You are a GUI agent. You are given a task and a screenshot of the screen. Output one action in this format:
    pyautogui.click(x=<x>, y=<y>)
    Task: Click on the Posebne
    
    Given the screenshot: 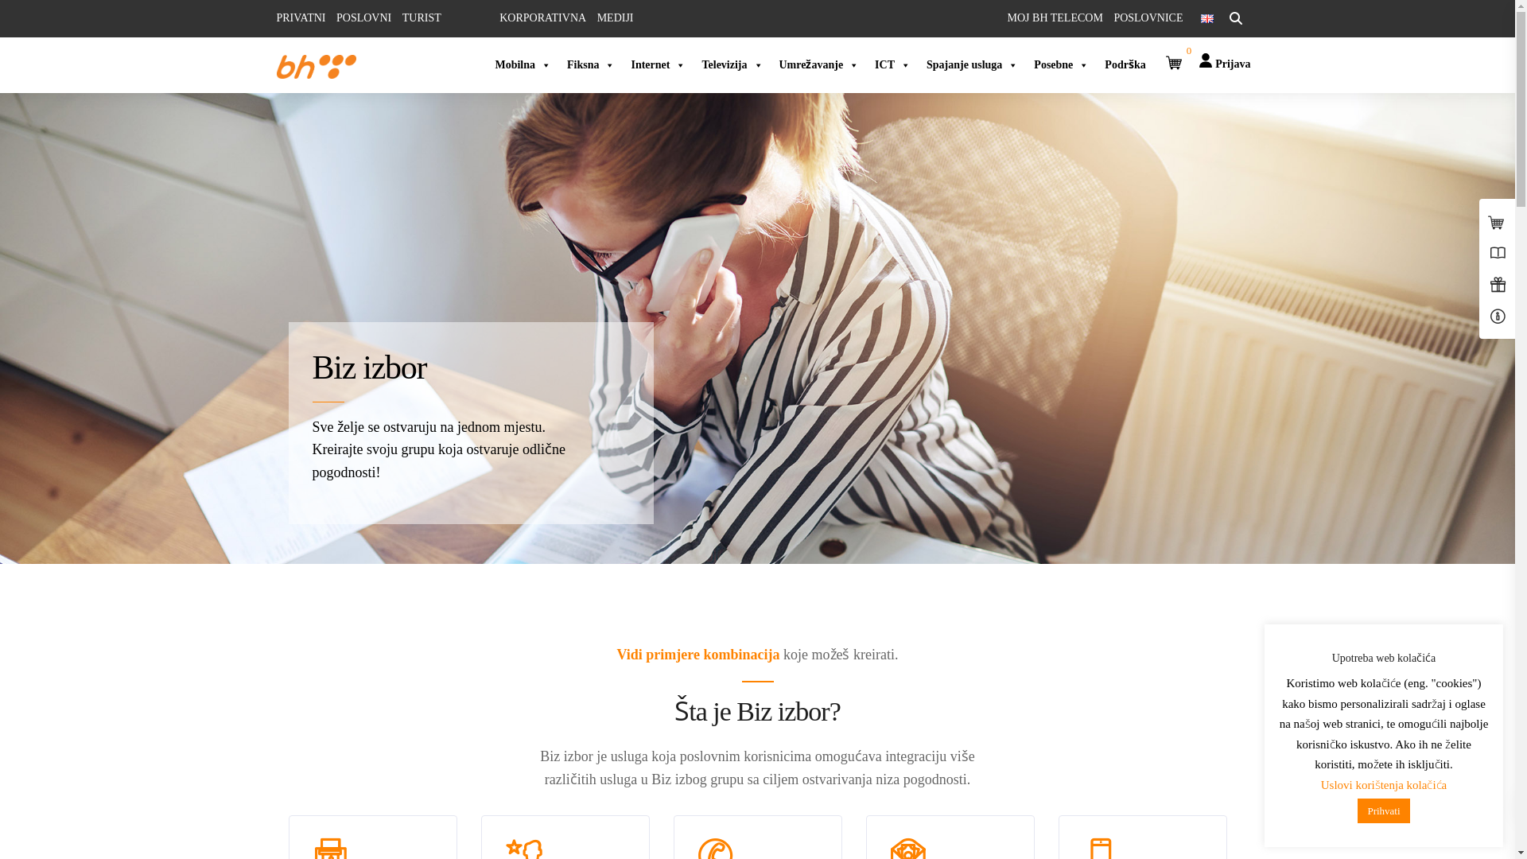 What is the action you would take?
    pyautogui.click(x=1061, y=65)
    